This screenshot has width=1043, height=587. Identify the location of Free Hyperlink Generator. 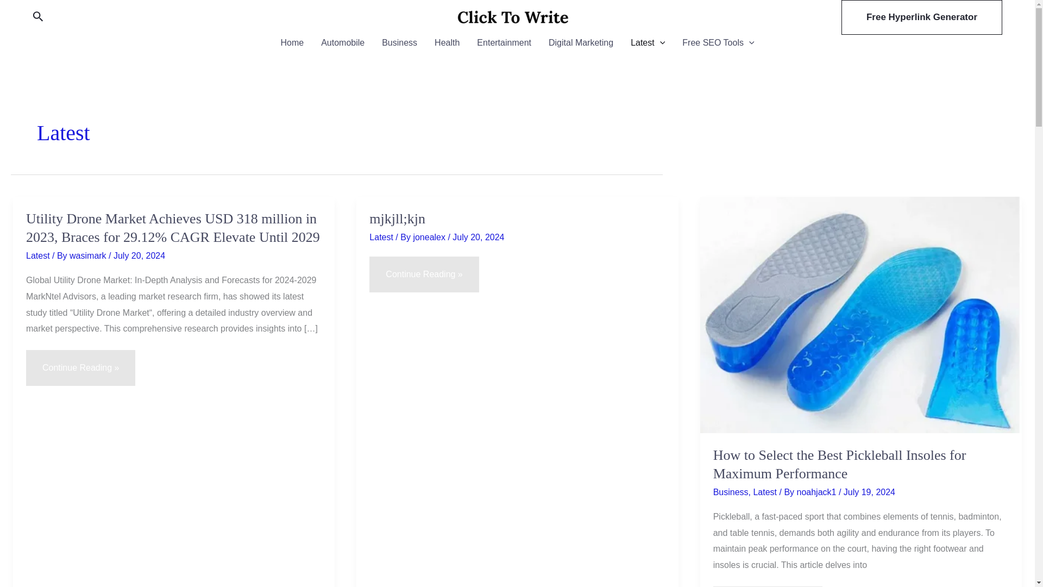
(922, 17).